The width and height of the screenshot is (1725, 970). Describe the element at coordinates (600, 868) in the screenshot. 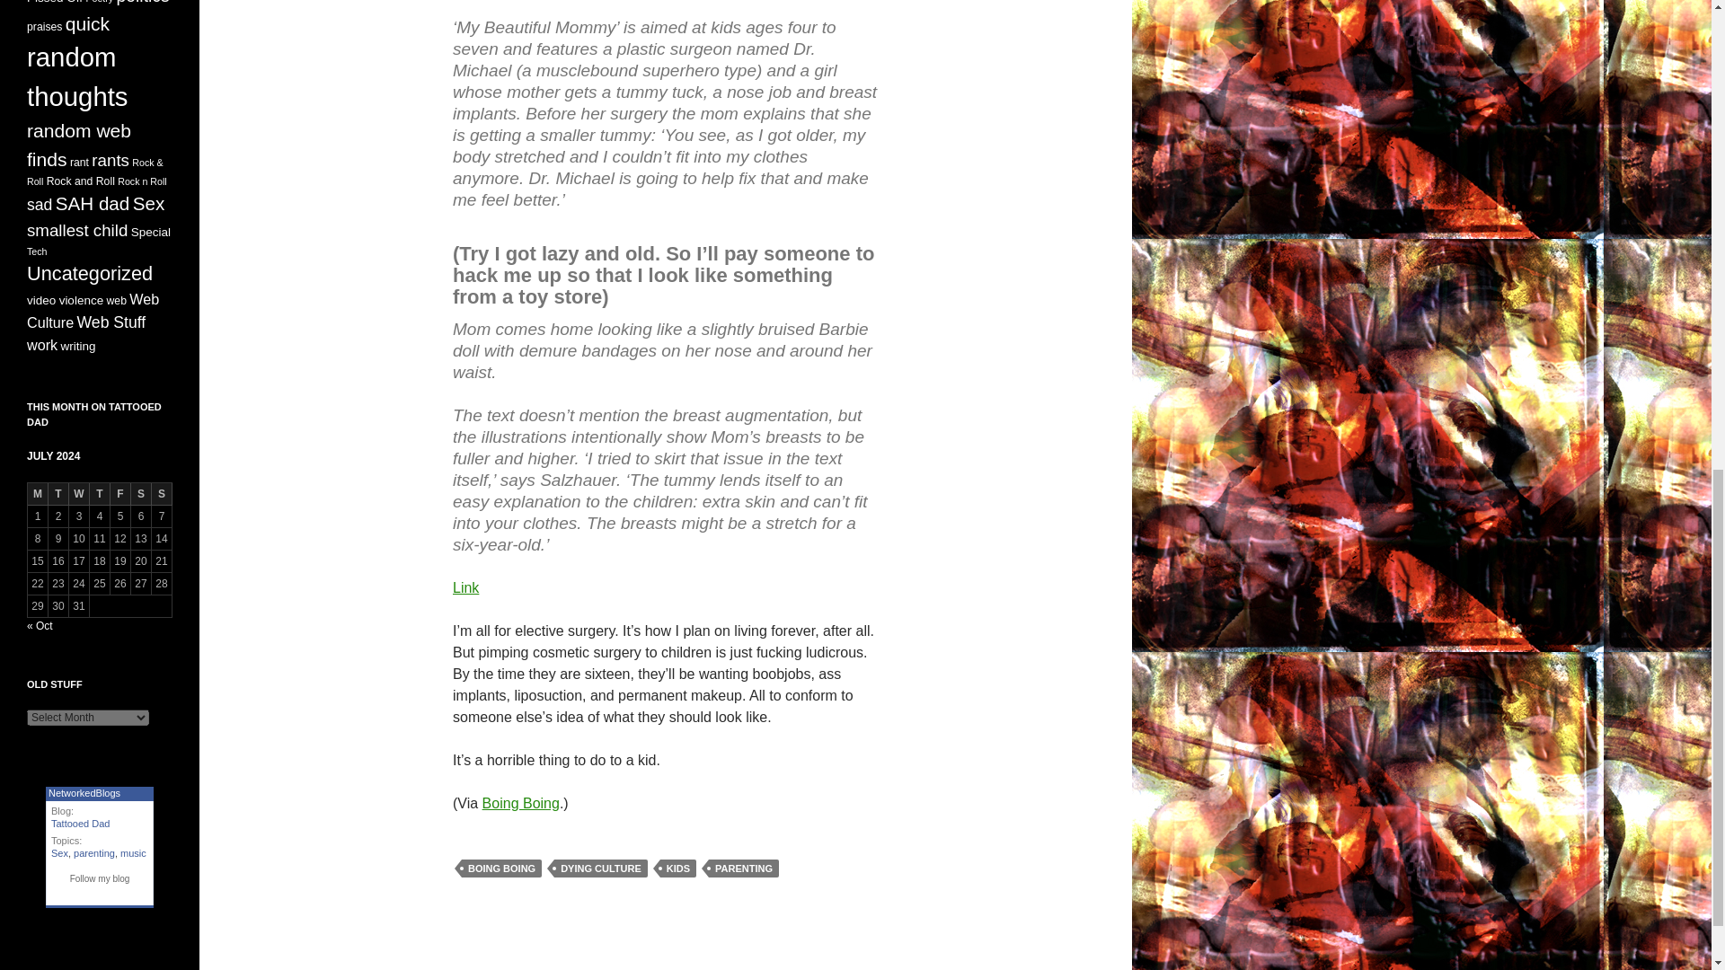

I see `DYING CULTURE` at that location.